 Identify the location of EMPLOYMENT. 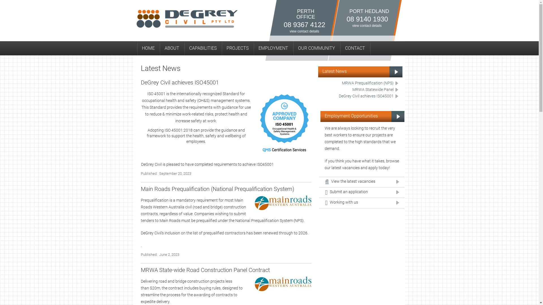
(273, 48).